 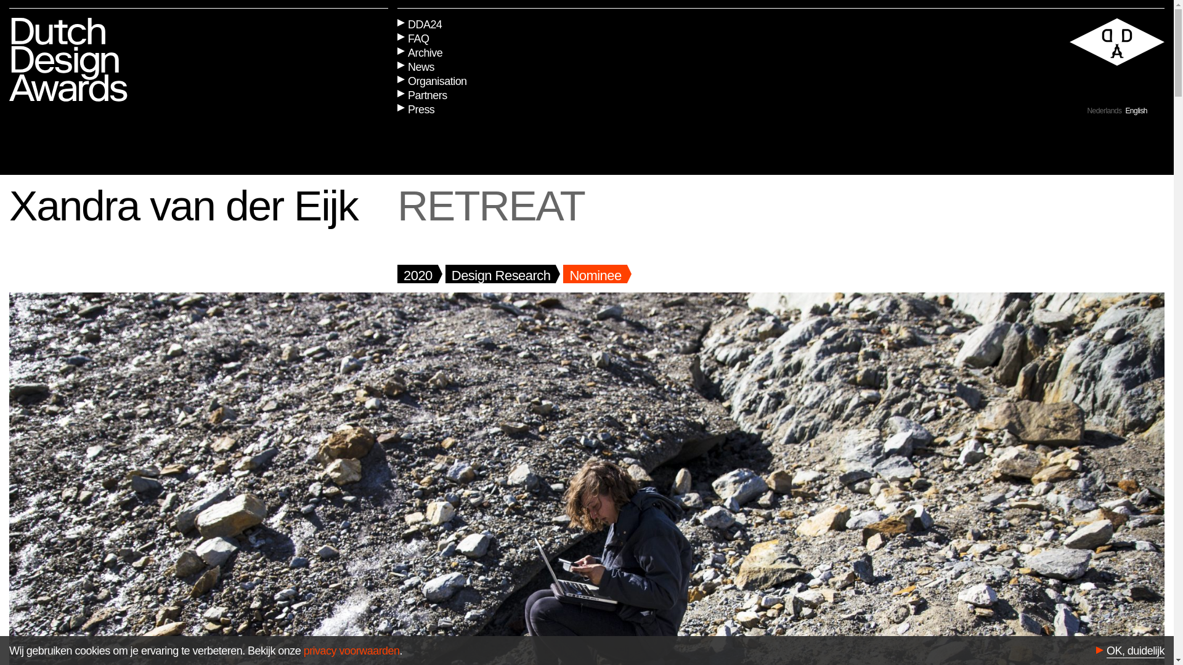 What do you see at coordinates (419, 25) in the screenshot?
I see `DDA24` at bounding box center [419, 25].